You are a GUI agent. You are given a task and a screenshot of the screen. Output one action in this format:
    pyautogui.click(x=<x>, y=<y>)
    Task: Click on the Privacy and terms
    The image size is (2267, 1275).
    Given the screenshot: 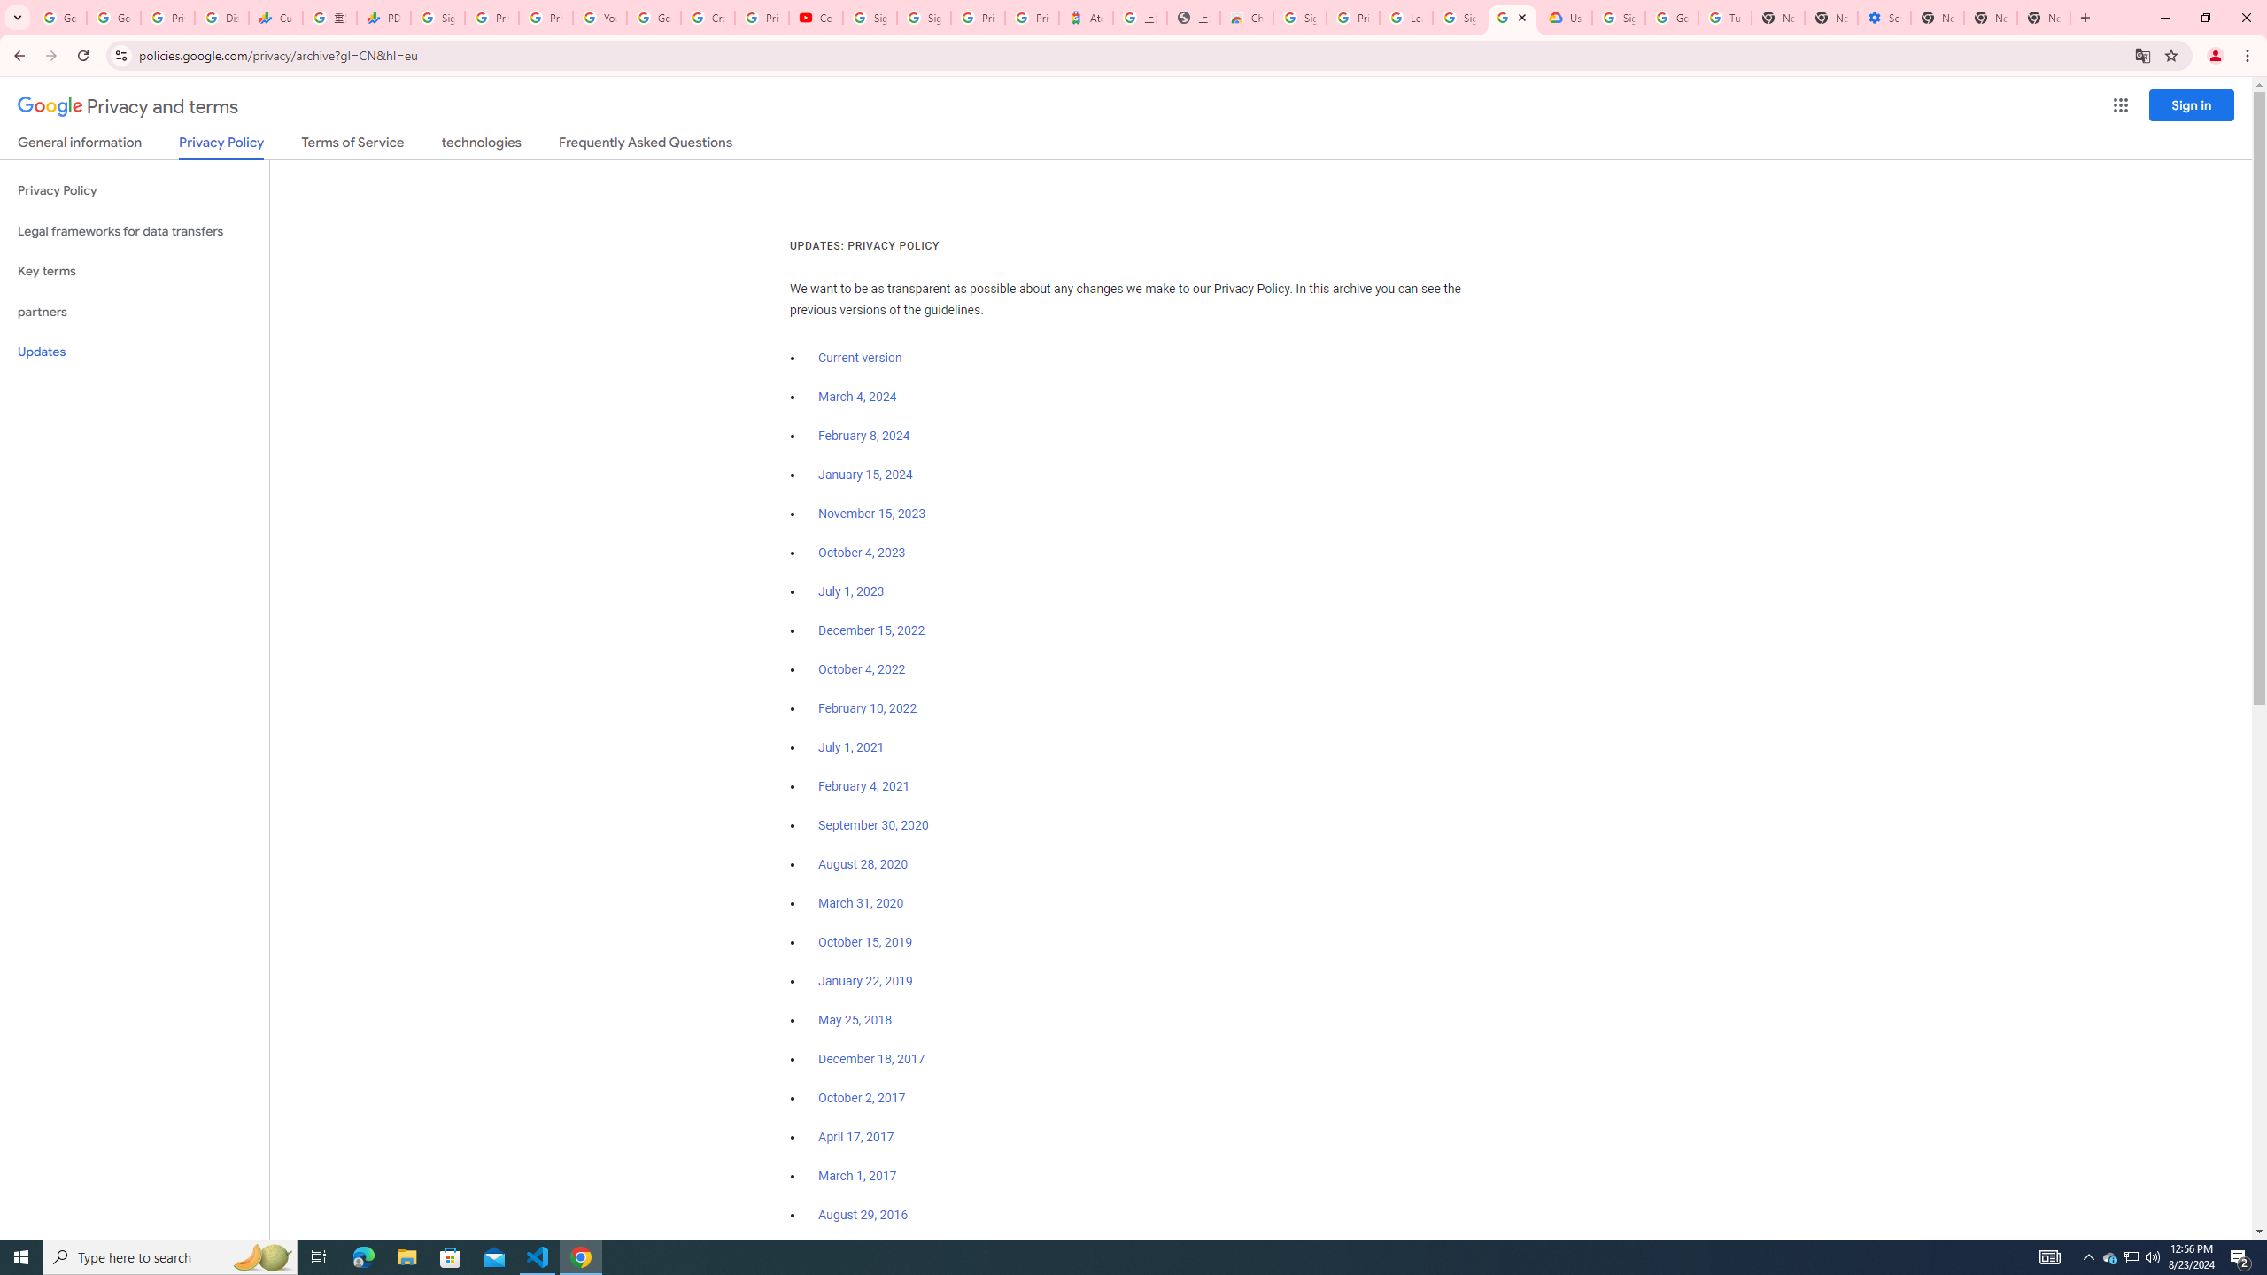 What is the action you would take?
    pyautogui.click(x=128, y=106)
    